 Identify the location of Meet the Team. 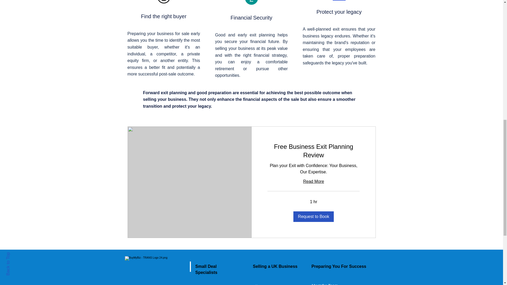
(325, 284).